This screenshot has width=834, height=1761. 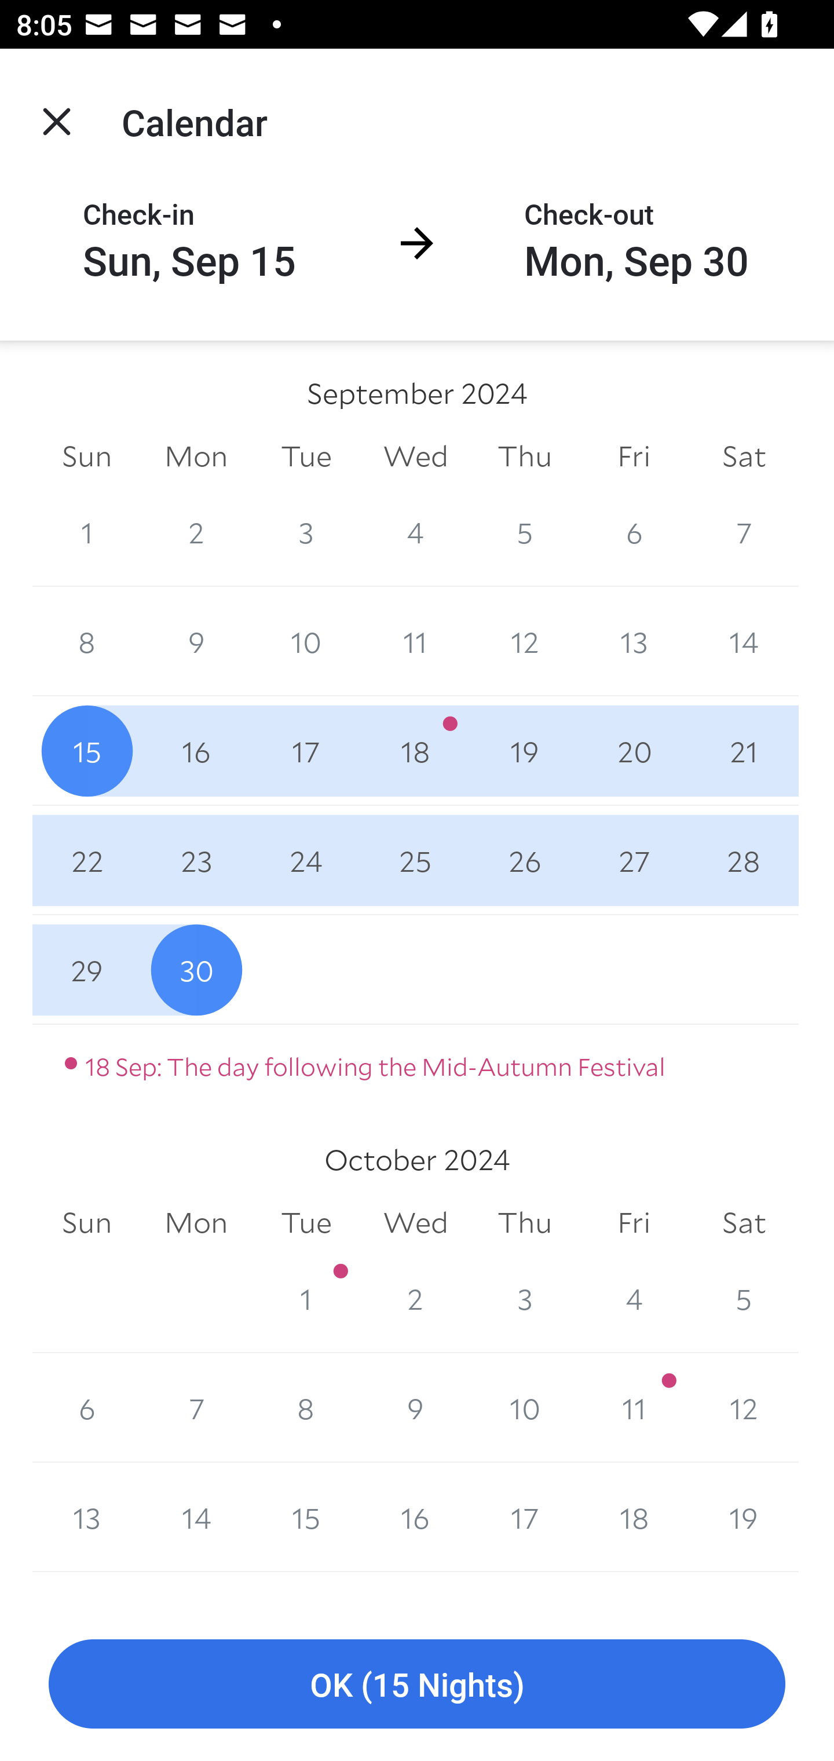 I want to click on 6 6 October 2024, so click(x=87, y=1408).